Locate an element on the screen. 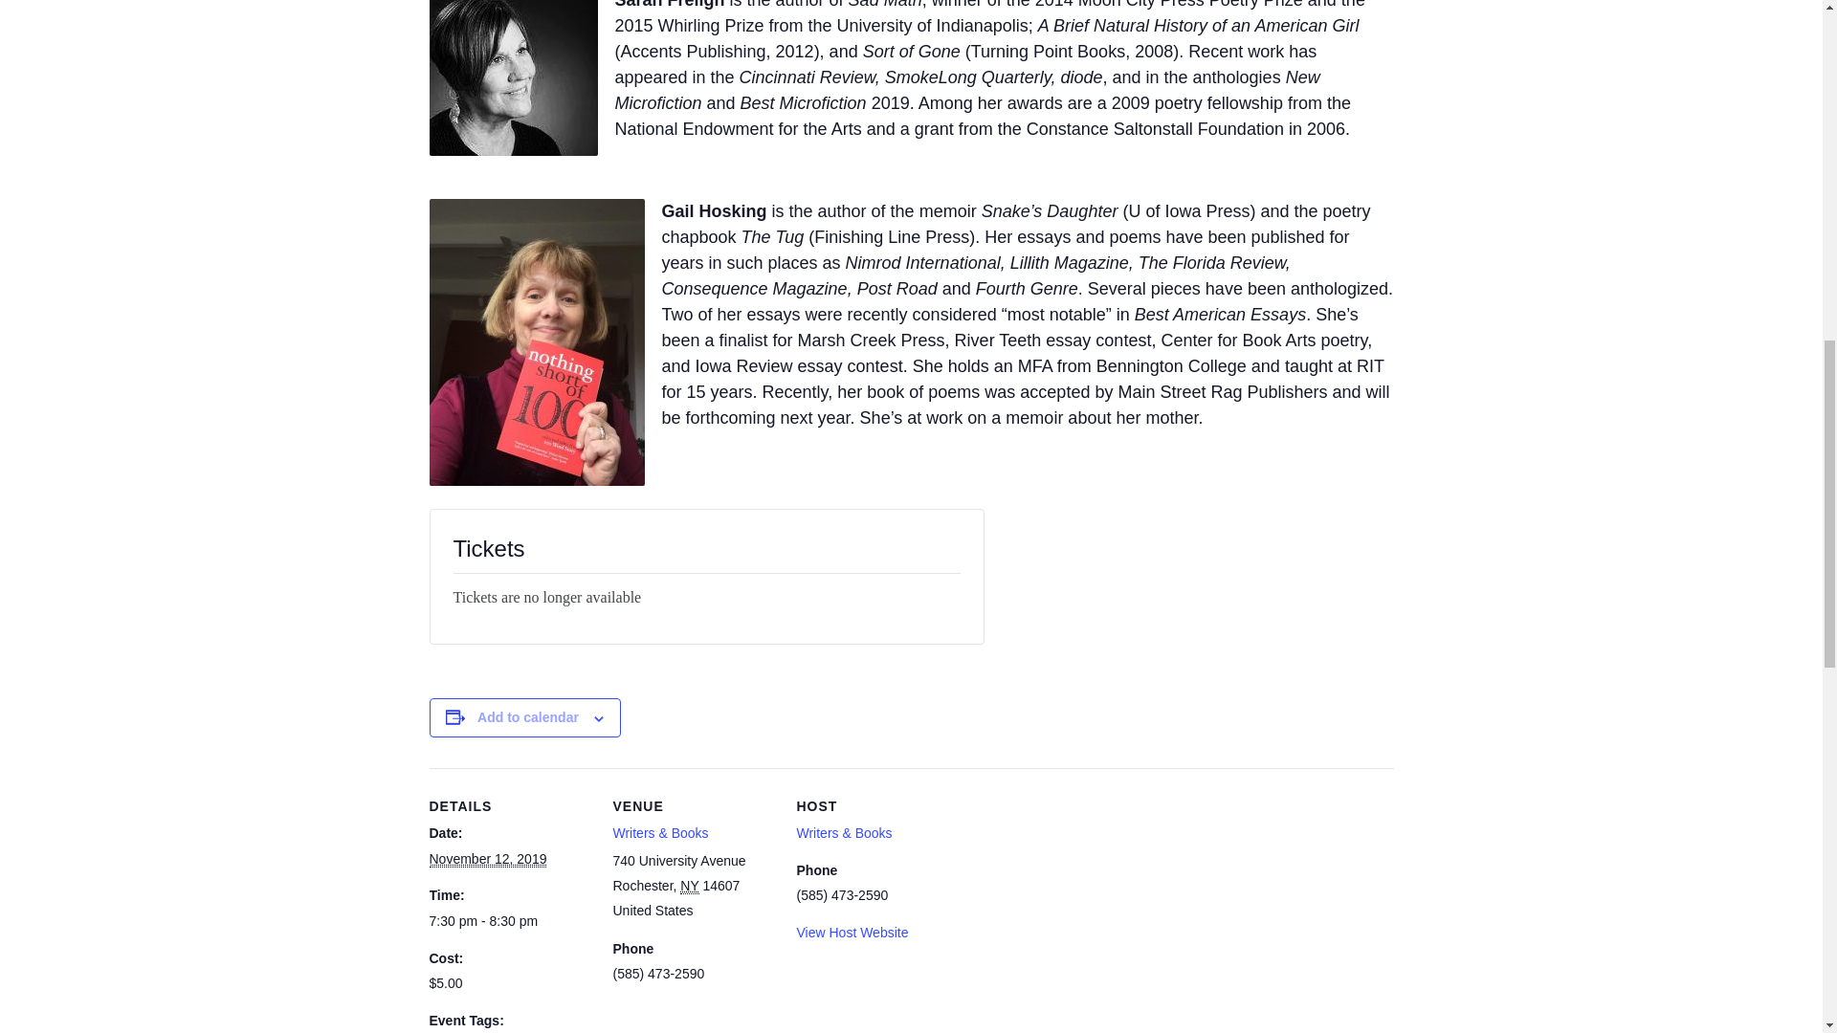 This screenshot has height=1033, width=1837. New York is located at coordinates (689, 886).